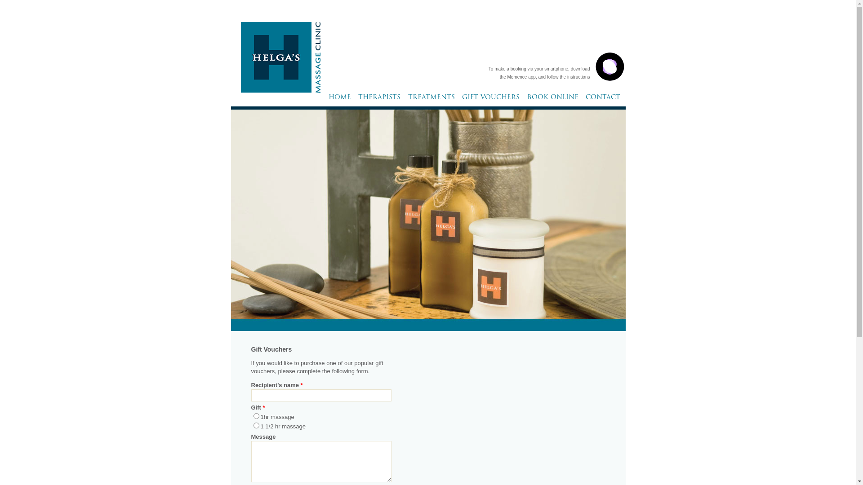 The width and height of the screenshot is (863, 485). What do you see at coordinates (603, 100) in the screenshot?
I see `CONTACT` at bounding box center [603, 100].